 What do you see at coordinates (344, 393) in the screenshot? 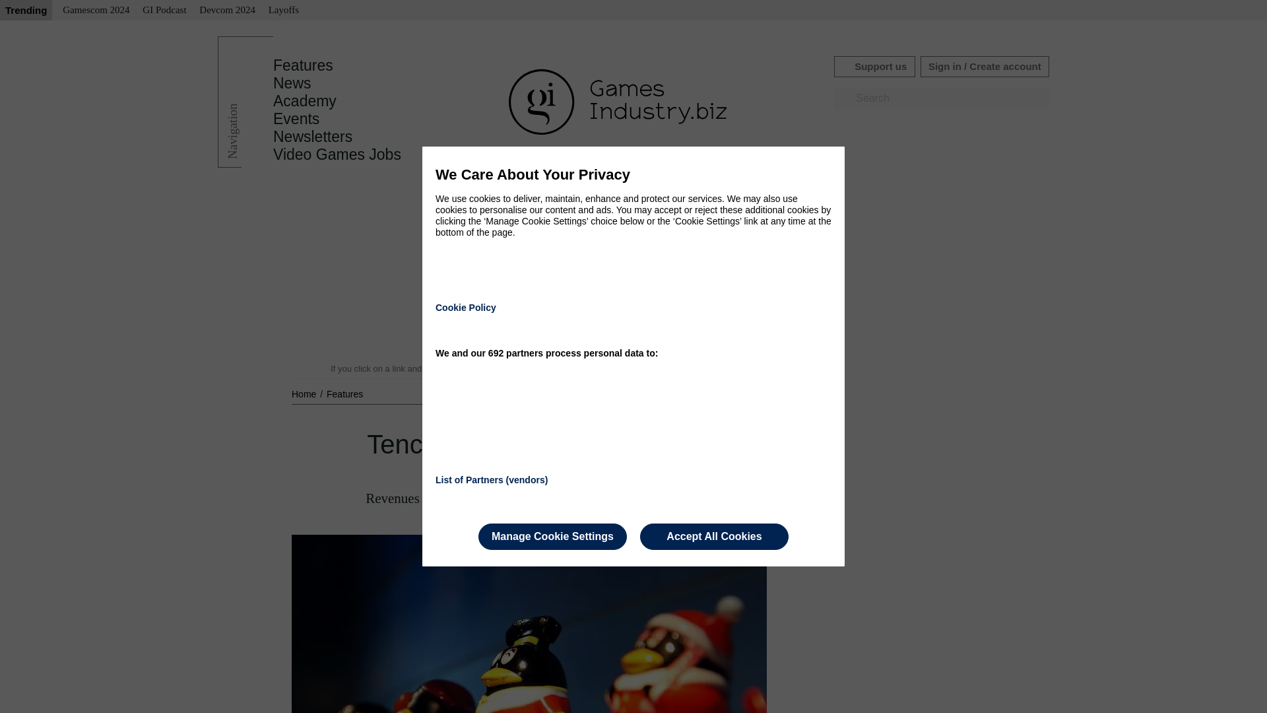
I see `Features` at bounding box center [344, 393].